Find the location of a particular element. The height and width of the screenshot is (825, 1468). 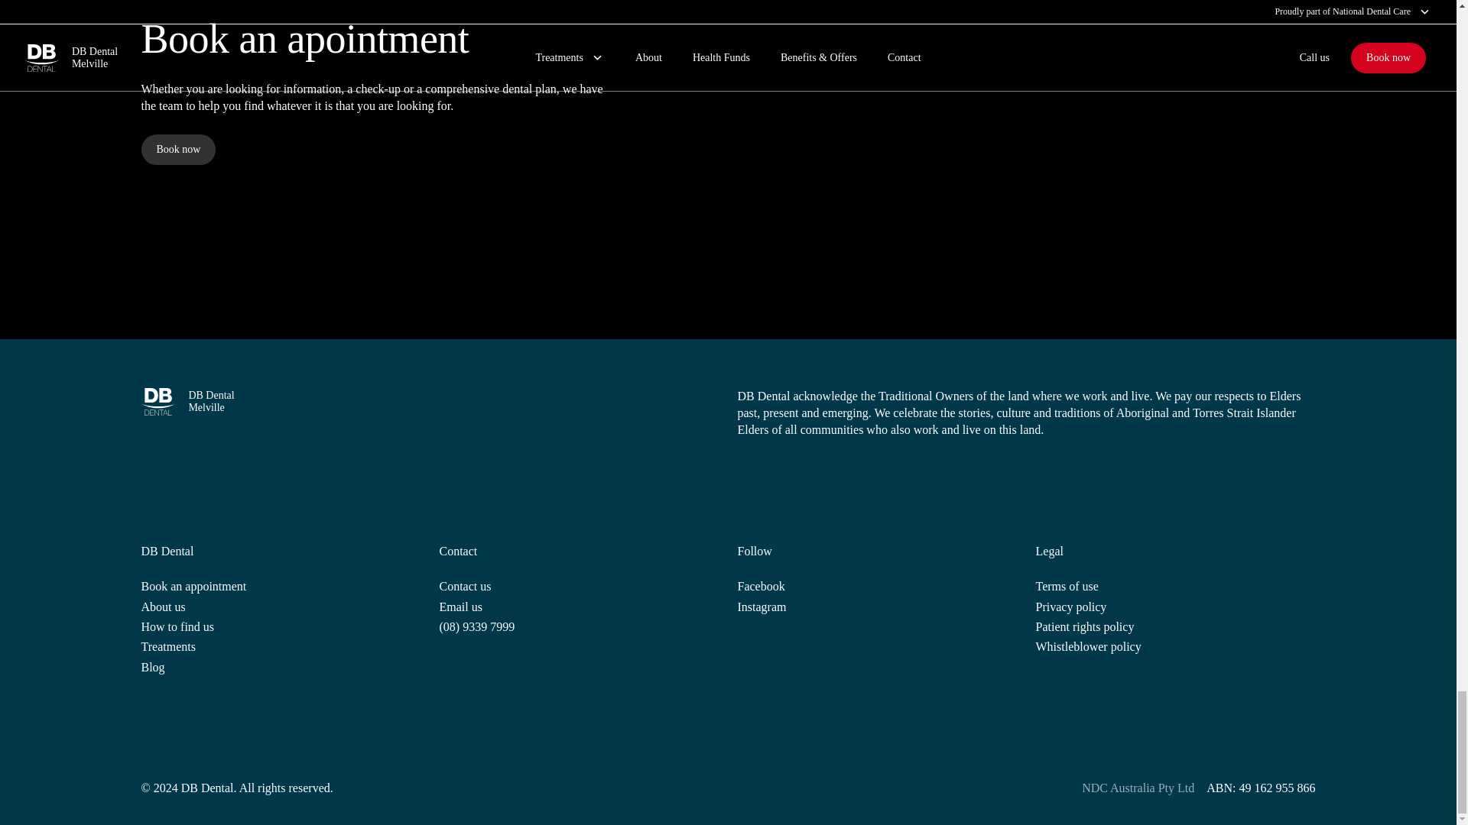

Treatments is located at coordinates (430, 402).